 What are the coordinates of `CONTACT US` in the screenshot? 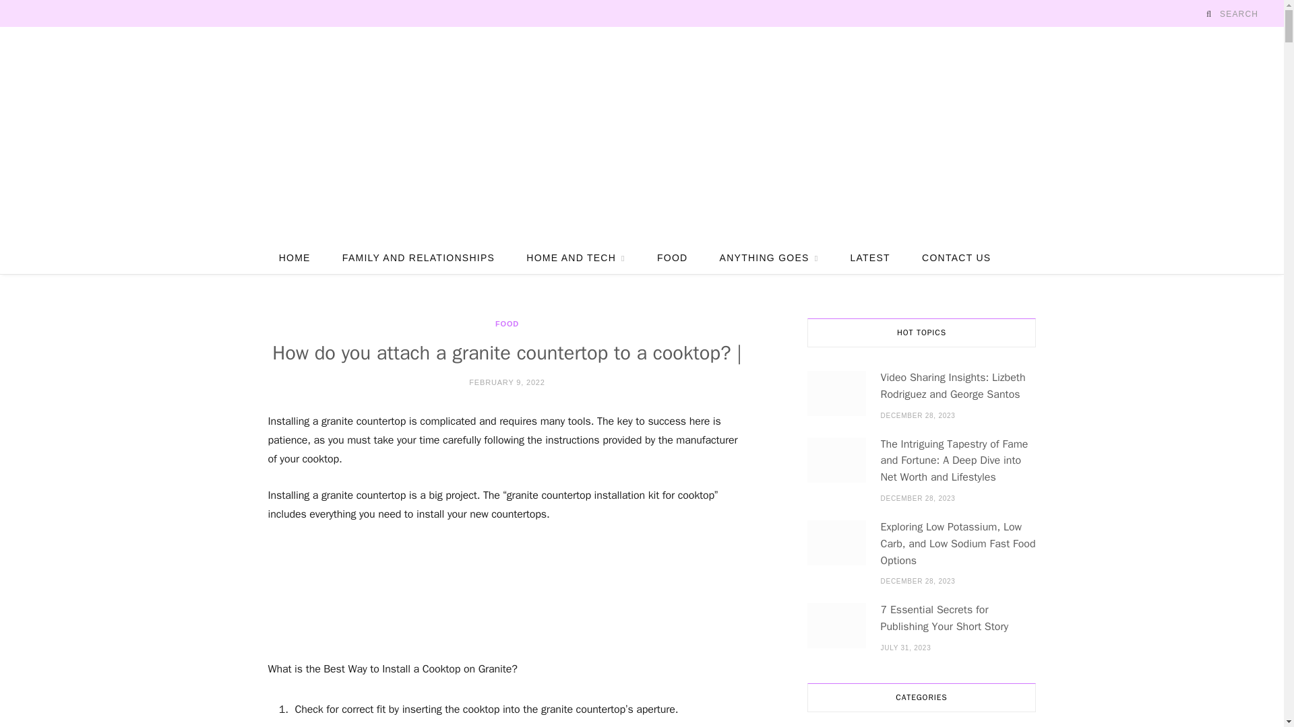 It's located at (956, 257).